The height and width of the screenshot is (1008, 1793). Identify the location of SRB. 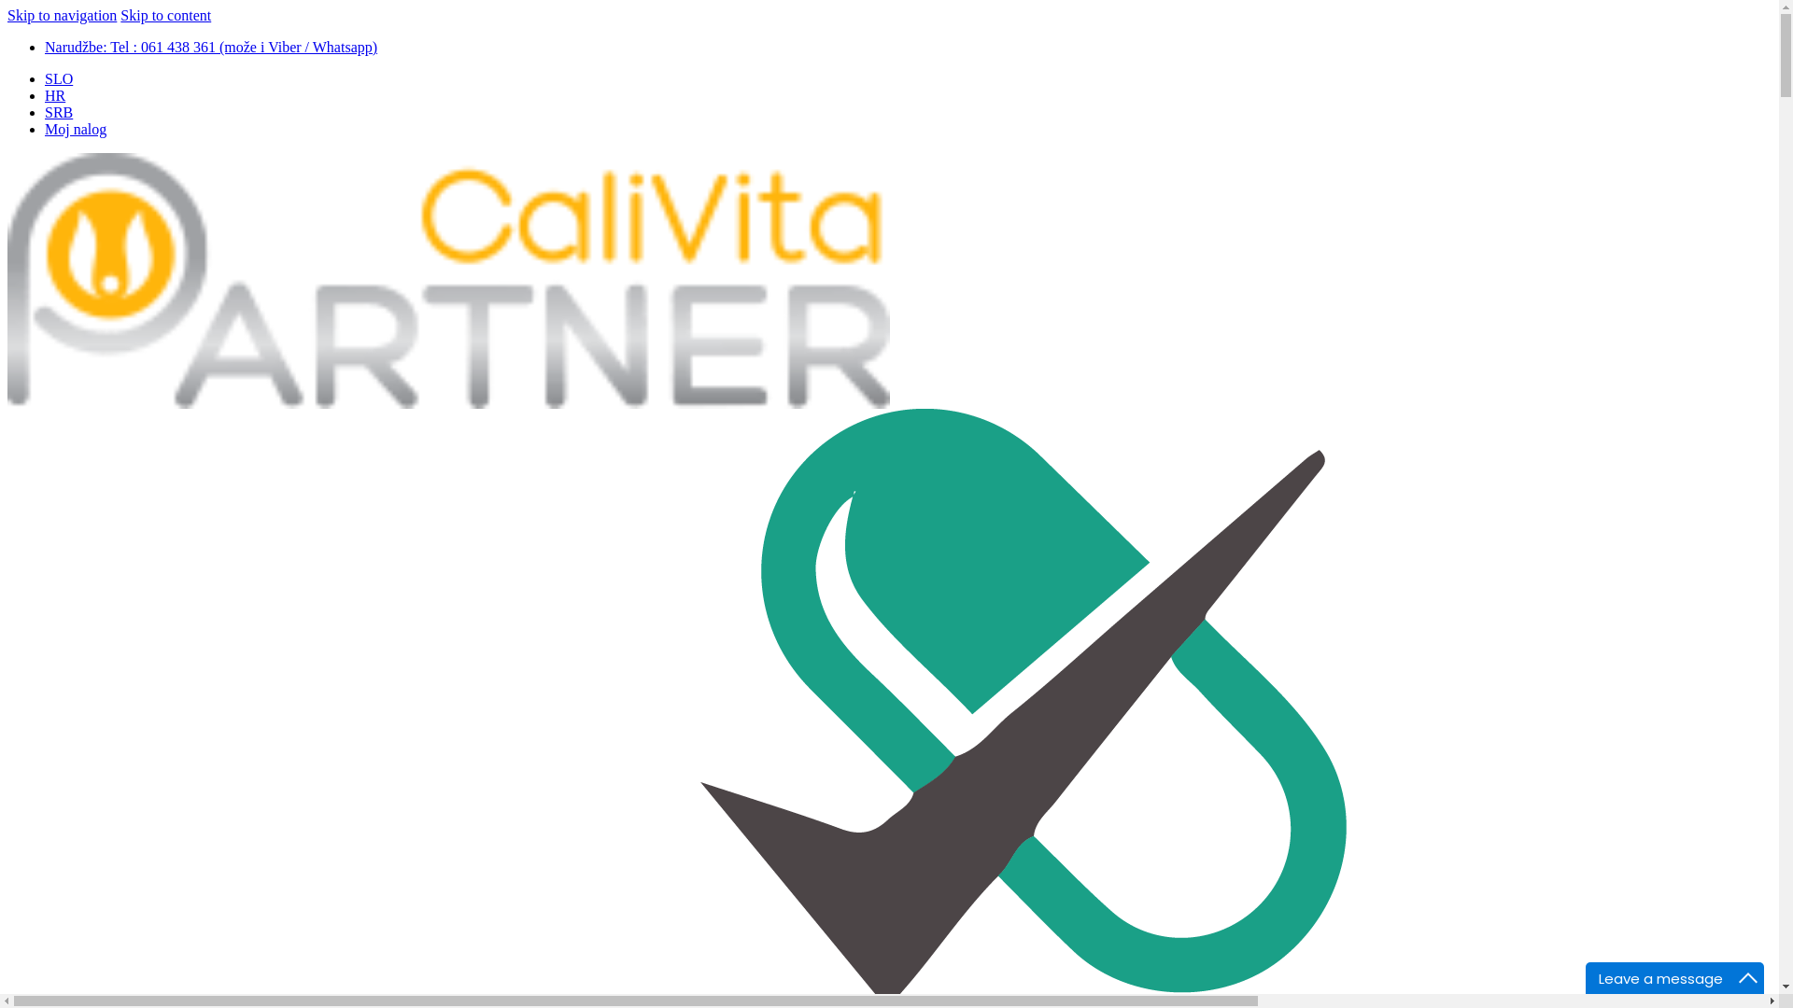
(59, 112).